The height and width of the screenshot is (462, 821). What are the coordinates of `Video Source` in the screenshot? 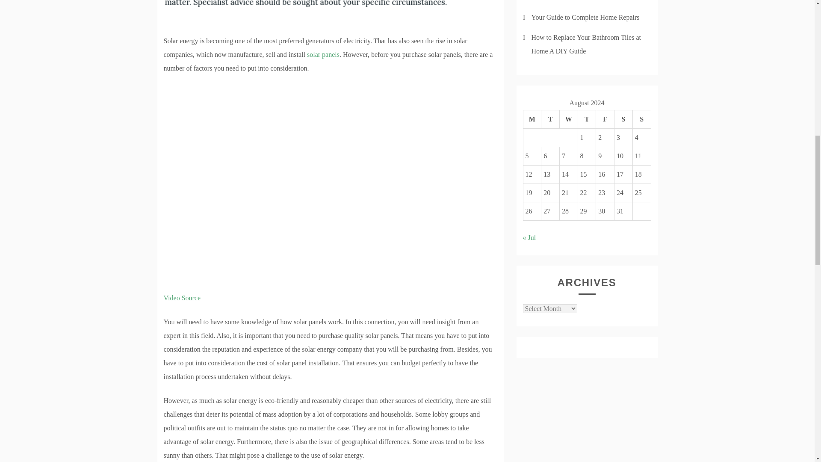 It's located at (182, 298).